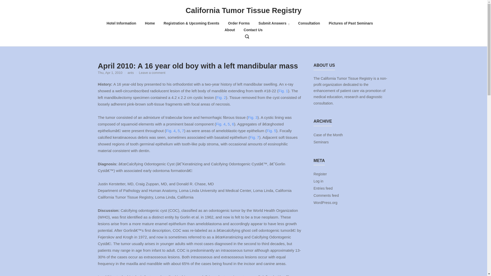 Image resolution: width=491 pixels, height=276 pixels. I want to click on Fig. 5, so click(271, 131).